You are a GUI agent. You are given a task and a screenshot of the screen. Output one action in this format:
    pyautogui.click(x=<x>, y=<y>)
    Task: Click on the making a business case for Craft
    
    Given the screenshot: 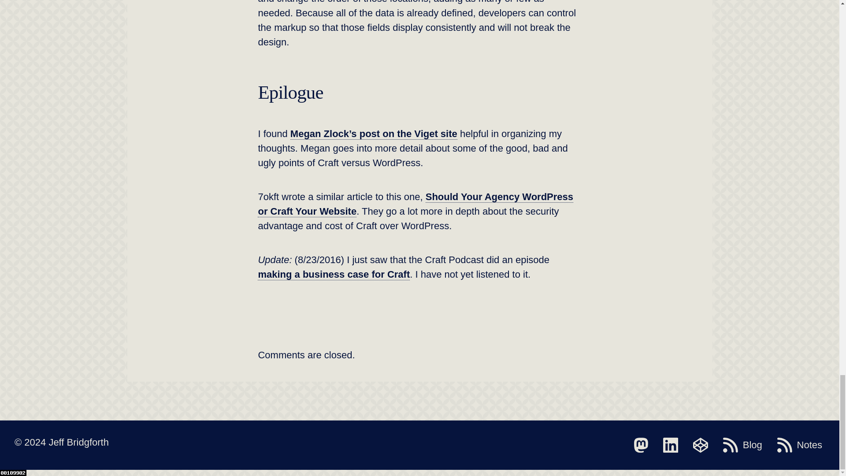 What is the action you would take?
    pyautogui.click(x=334, y=274)
    